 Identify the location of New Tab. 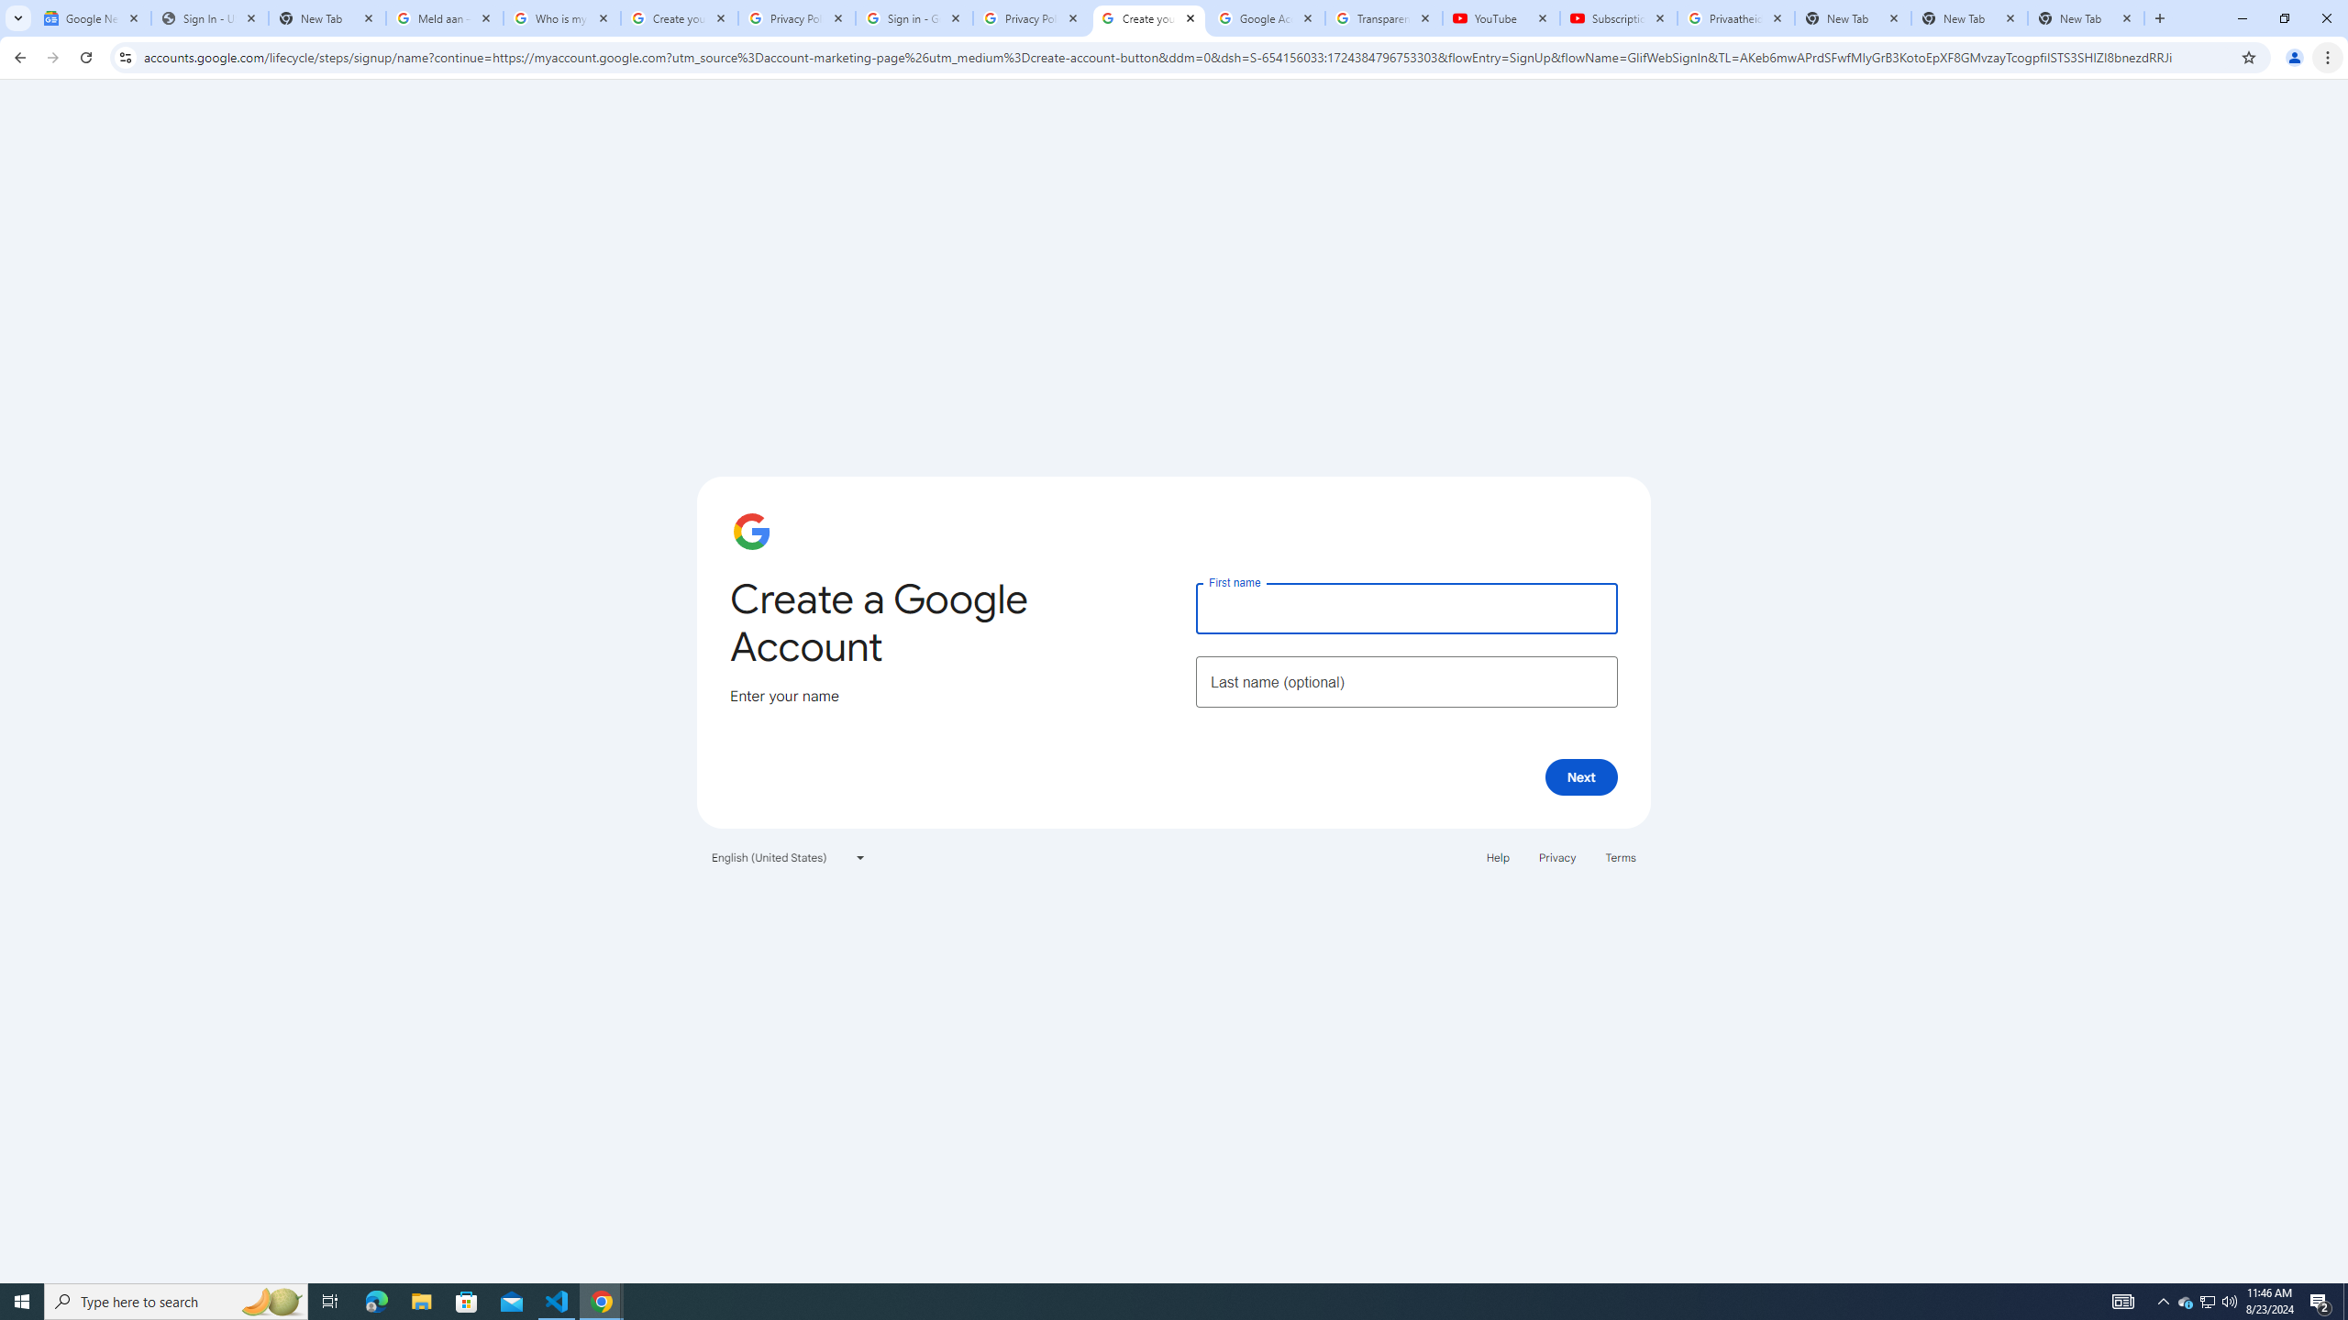
(2086, 18).